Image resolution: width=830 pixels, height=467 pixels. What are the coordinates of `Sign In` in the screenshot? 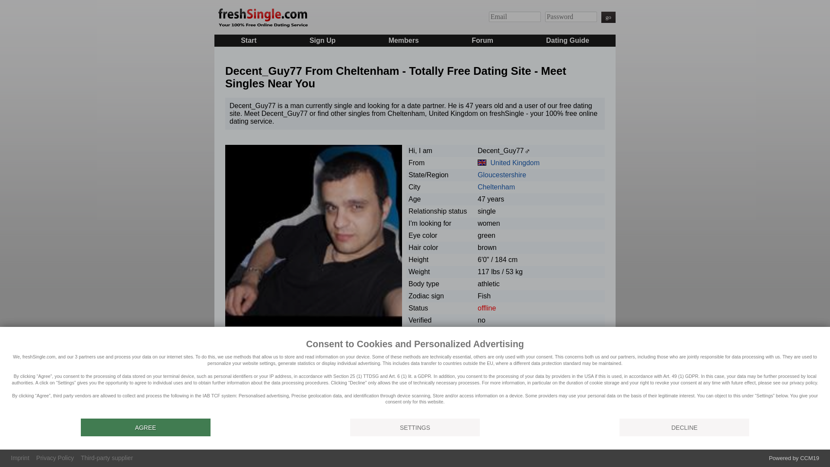 It's located at (608, 17).